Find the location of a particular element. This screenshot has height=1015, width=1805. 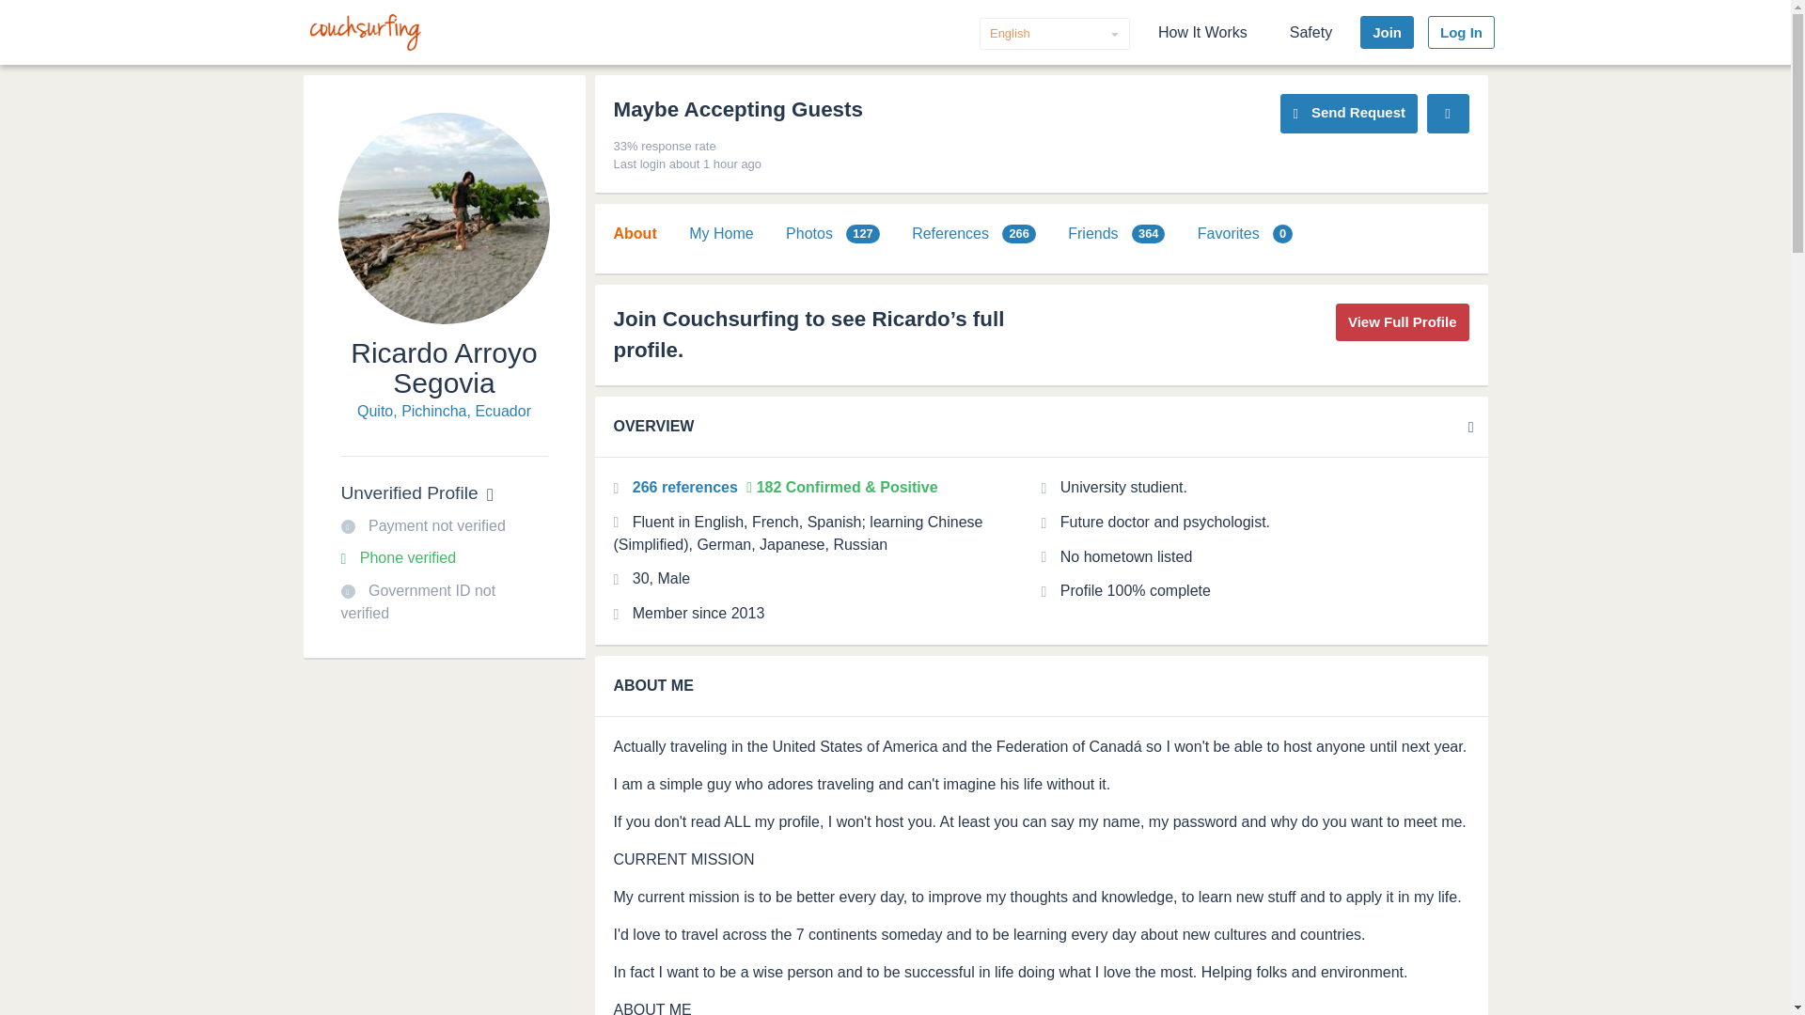

How It Works is located at coordinates (1203, 32).